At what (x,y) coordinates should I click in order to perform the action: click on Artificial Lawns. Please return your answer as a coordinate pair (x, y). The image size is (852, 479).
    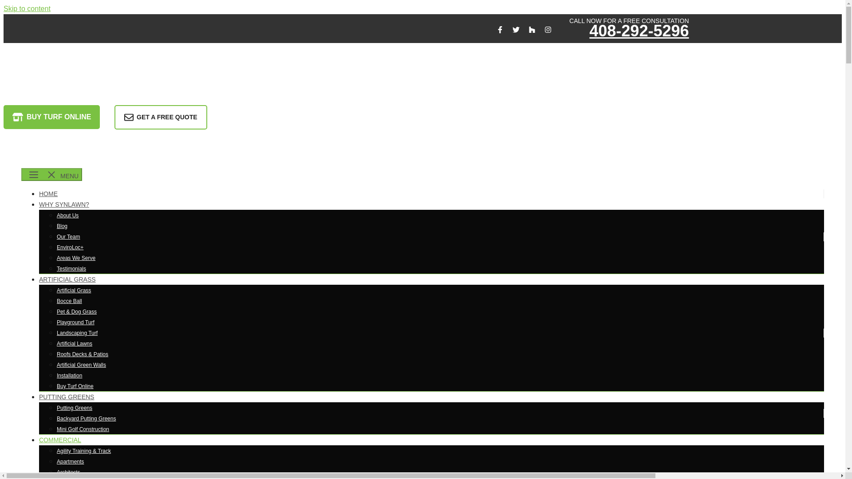
    Looking at the image, I should click on (75, 343).